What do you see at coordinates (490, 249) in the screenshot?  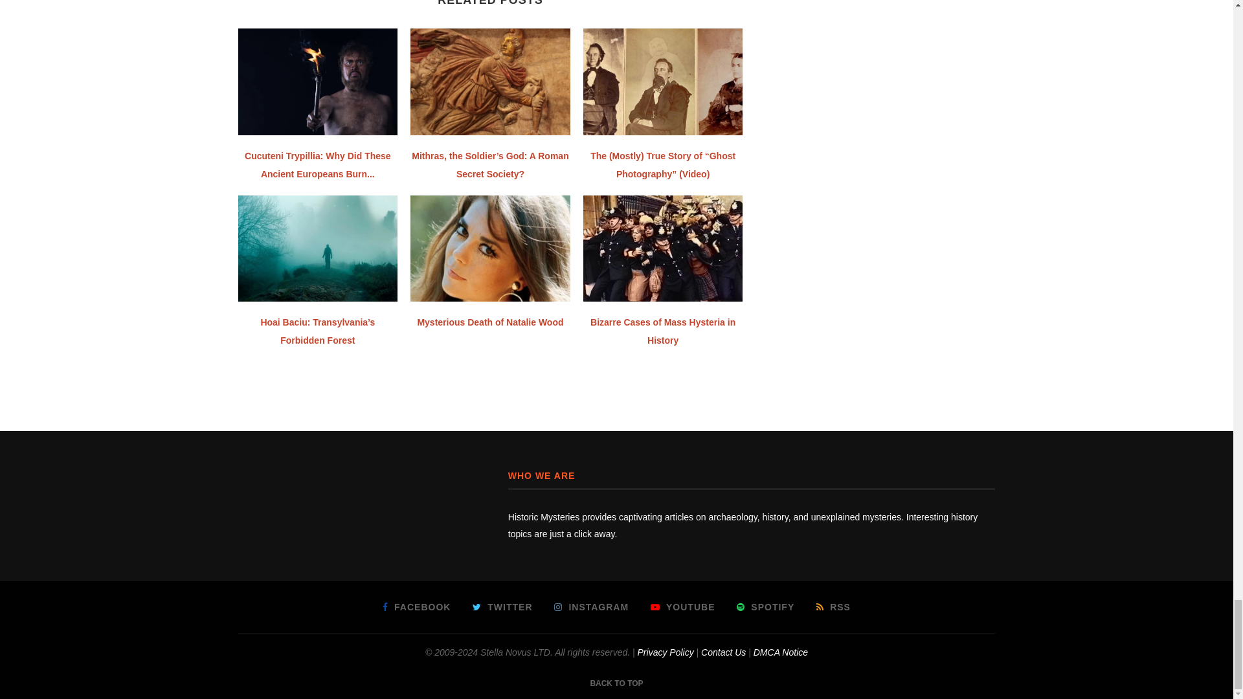 I see `Mysterious Death of Natalie Wood` at bounding box center [490, 249].